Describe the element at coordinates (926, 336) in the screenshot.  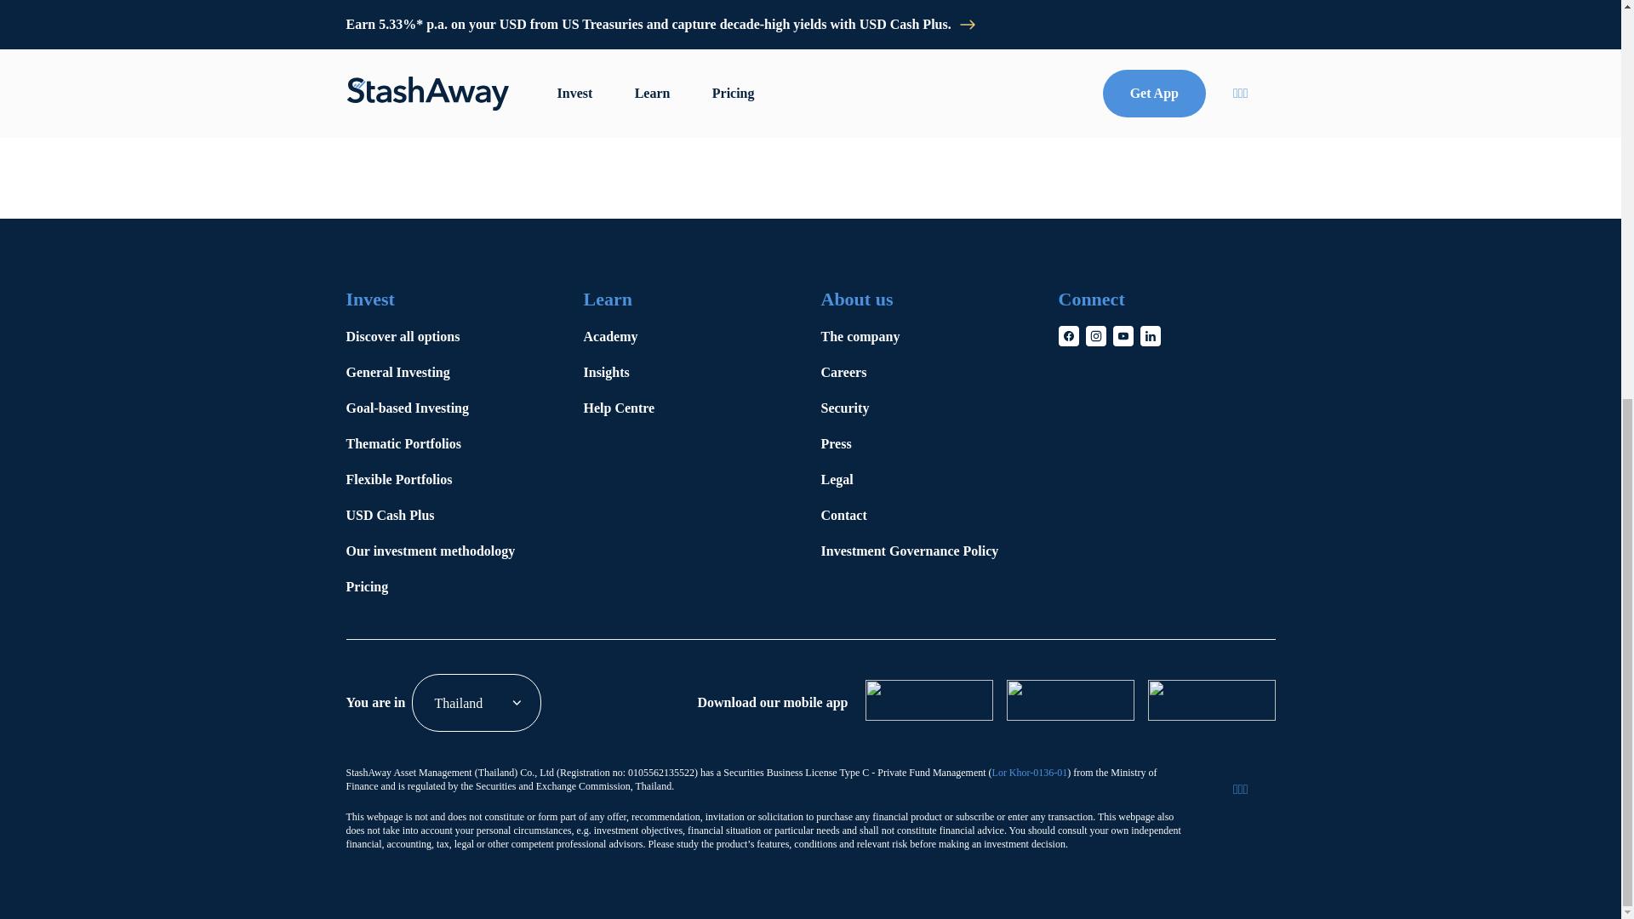
I see `The company` at that location.